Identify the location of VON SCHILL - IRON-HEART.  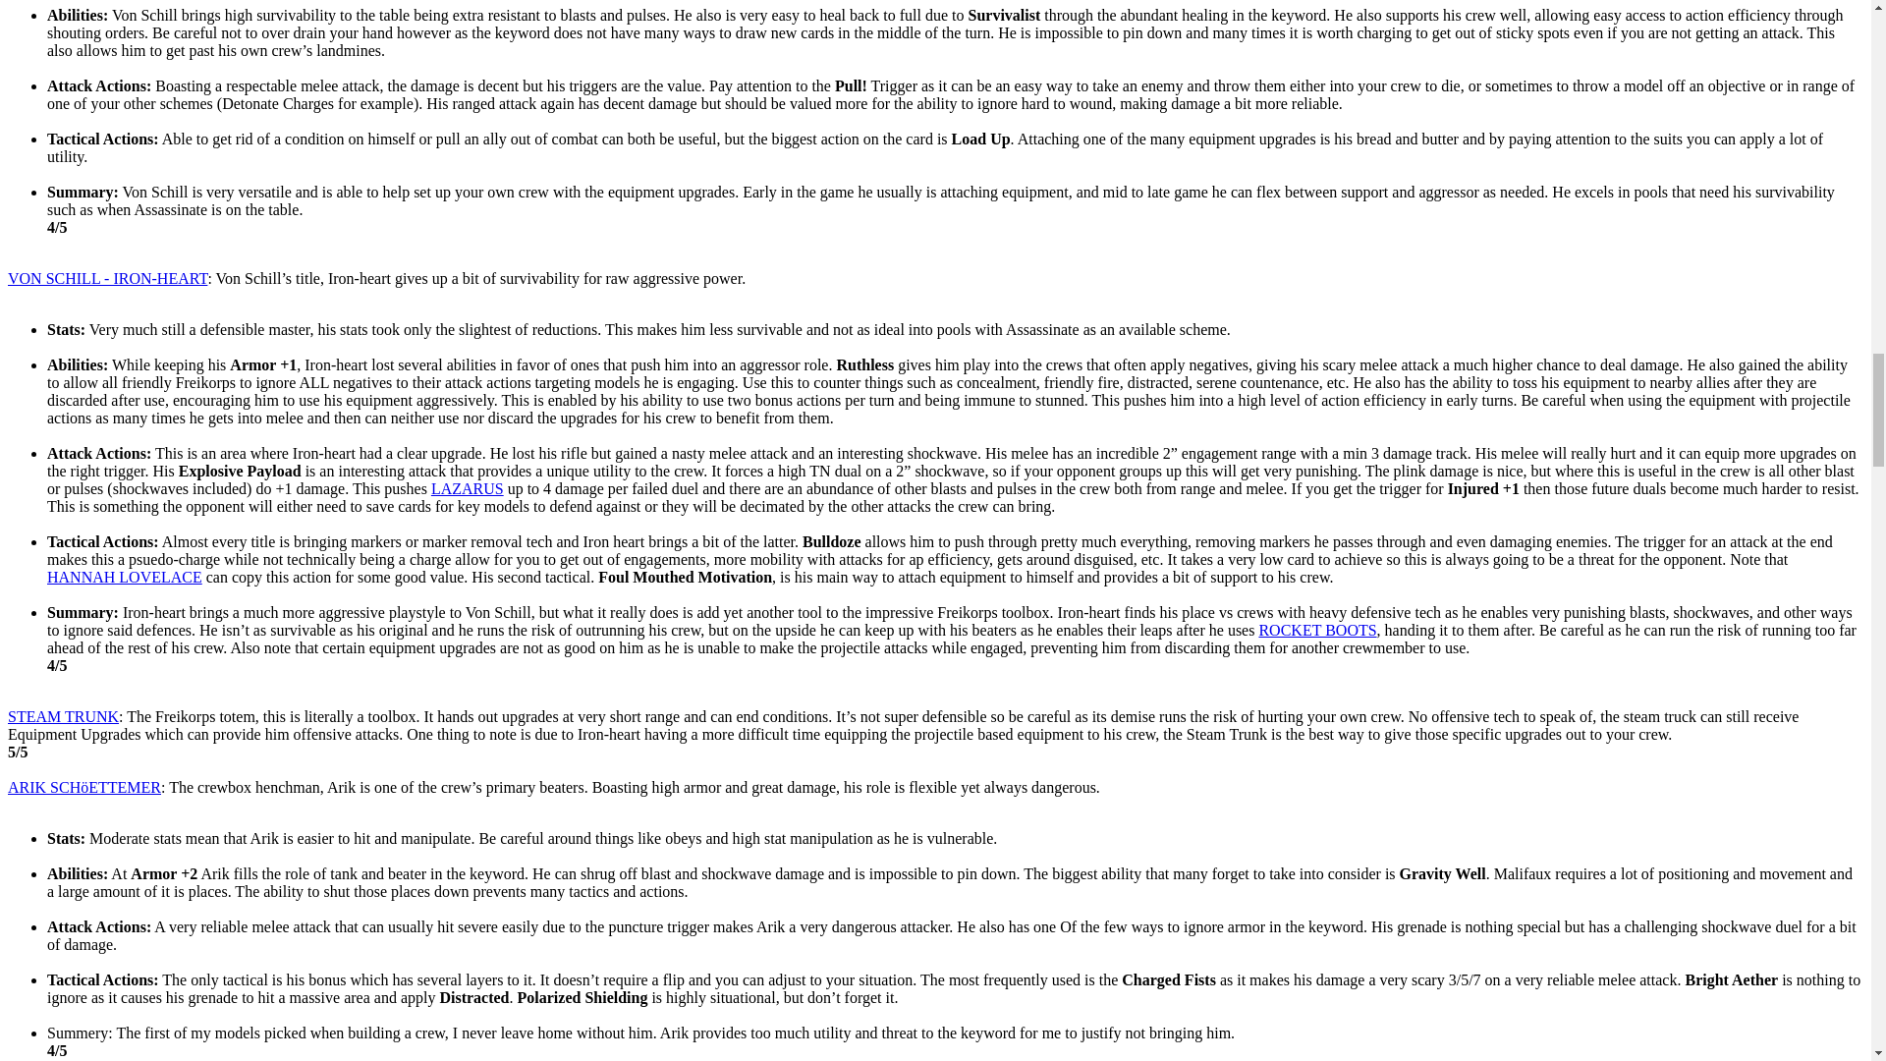
(107, 278).